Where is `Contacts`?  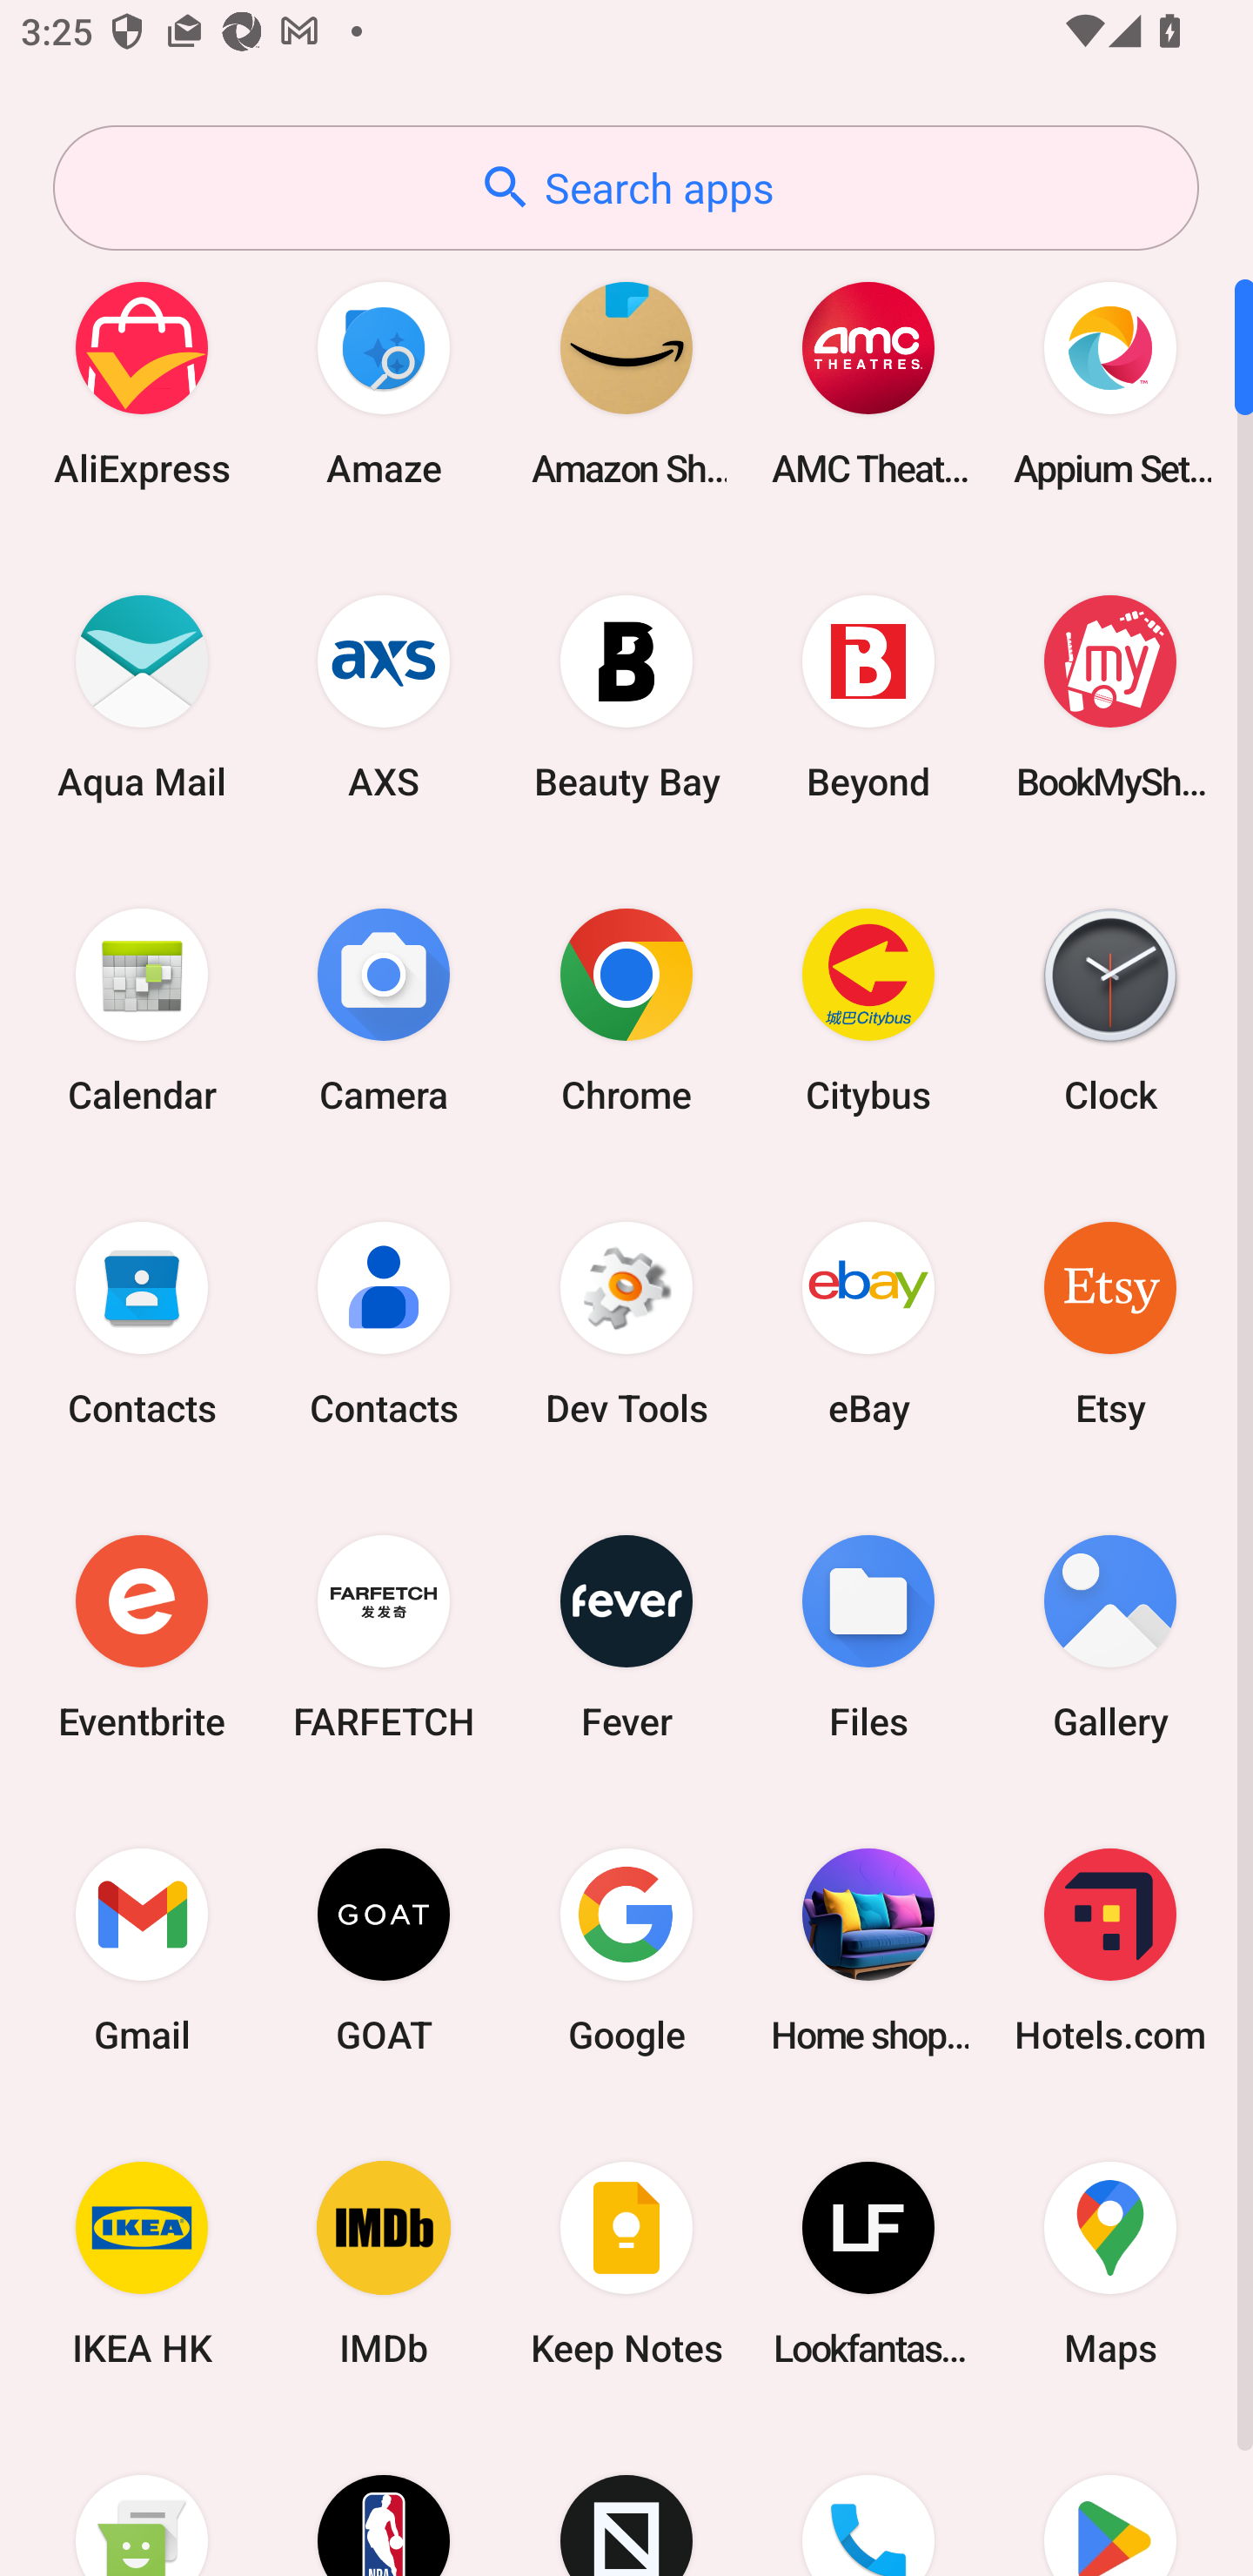 Contacts is located at coordinates (142, 1323).